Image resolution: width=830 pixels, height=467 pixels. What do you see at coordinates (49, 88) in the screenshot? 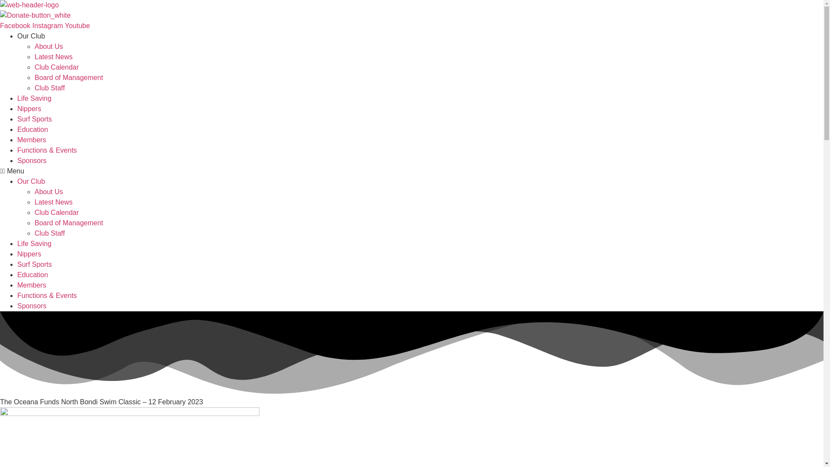
I see `Club Staff` at bounding box center [49, 88].